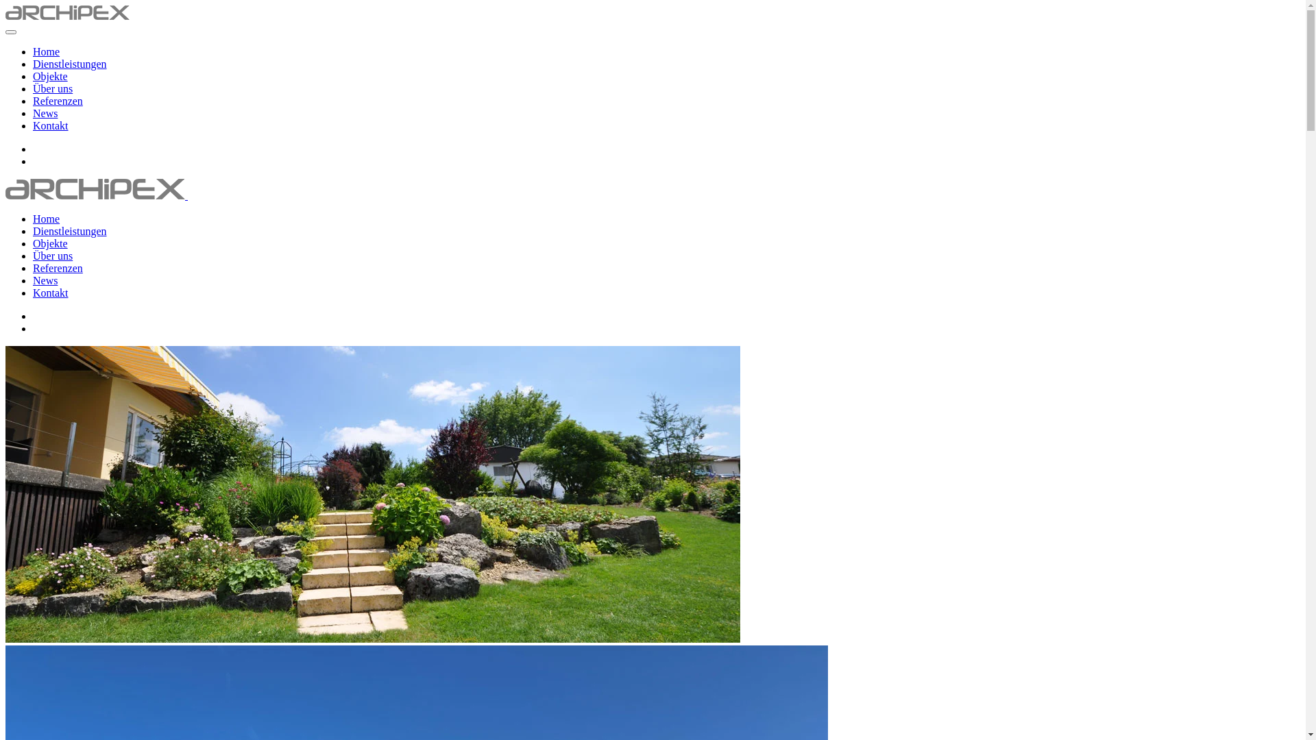 The image size is (1316, 740). I want to click on Home, so click(47, 219).